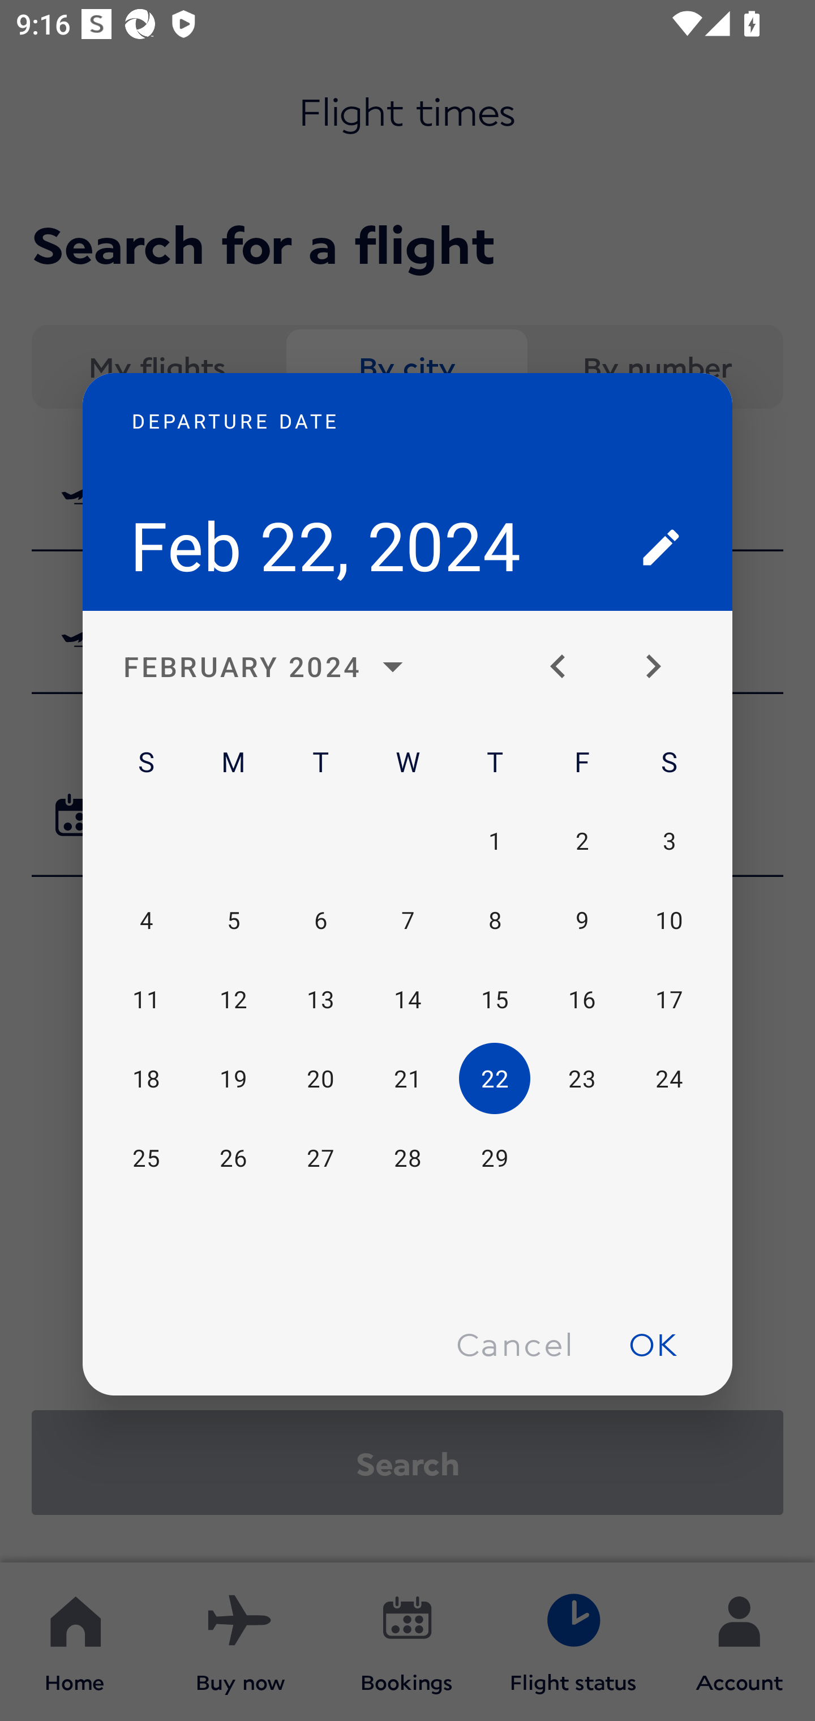 This screenshot has height=1721, width=815. I want to click on 8 Thu, Feb 8, so click(495, 921).